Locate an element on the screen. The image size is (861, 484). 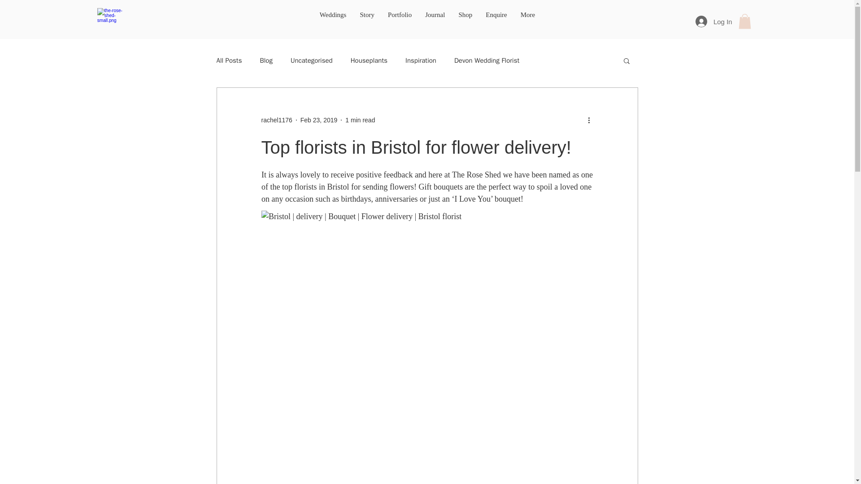
Inspiration is located at coordinates (421, 60).